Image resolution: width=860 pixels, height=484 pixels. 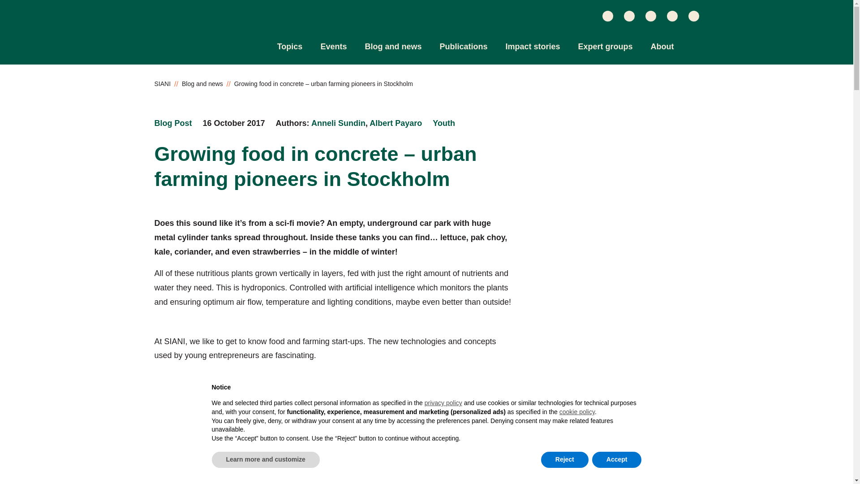 I want to click on About, so click(x=662, y=47).